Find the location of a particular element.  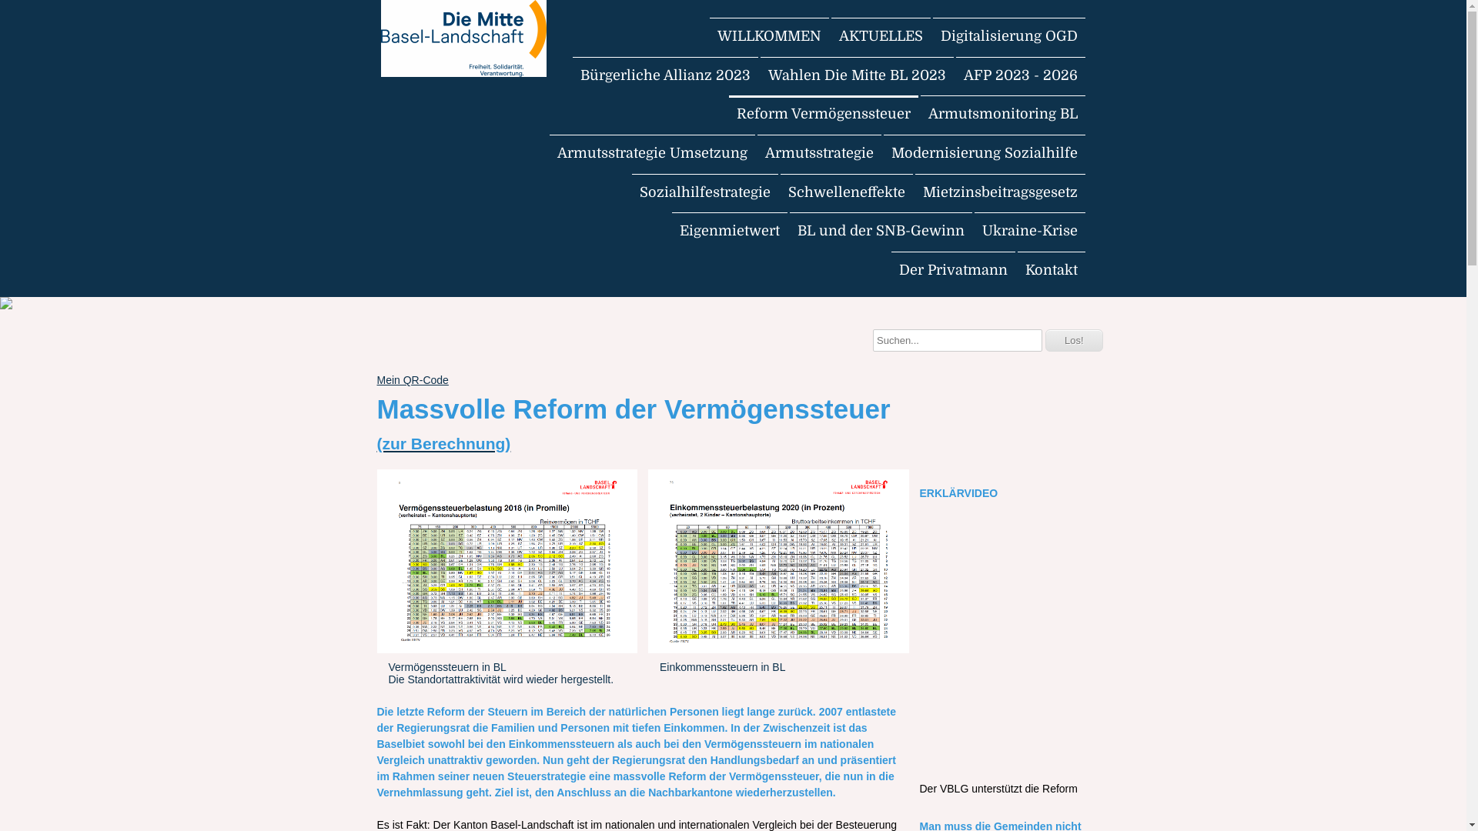

Ukraine-Krise is located at coordinates (1030, 231).